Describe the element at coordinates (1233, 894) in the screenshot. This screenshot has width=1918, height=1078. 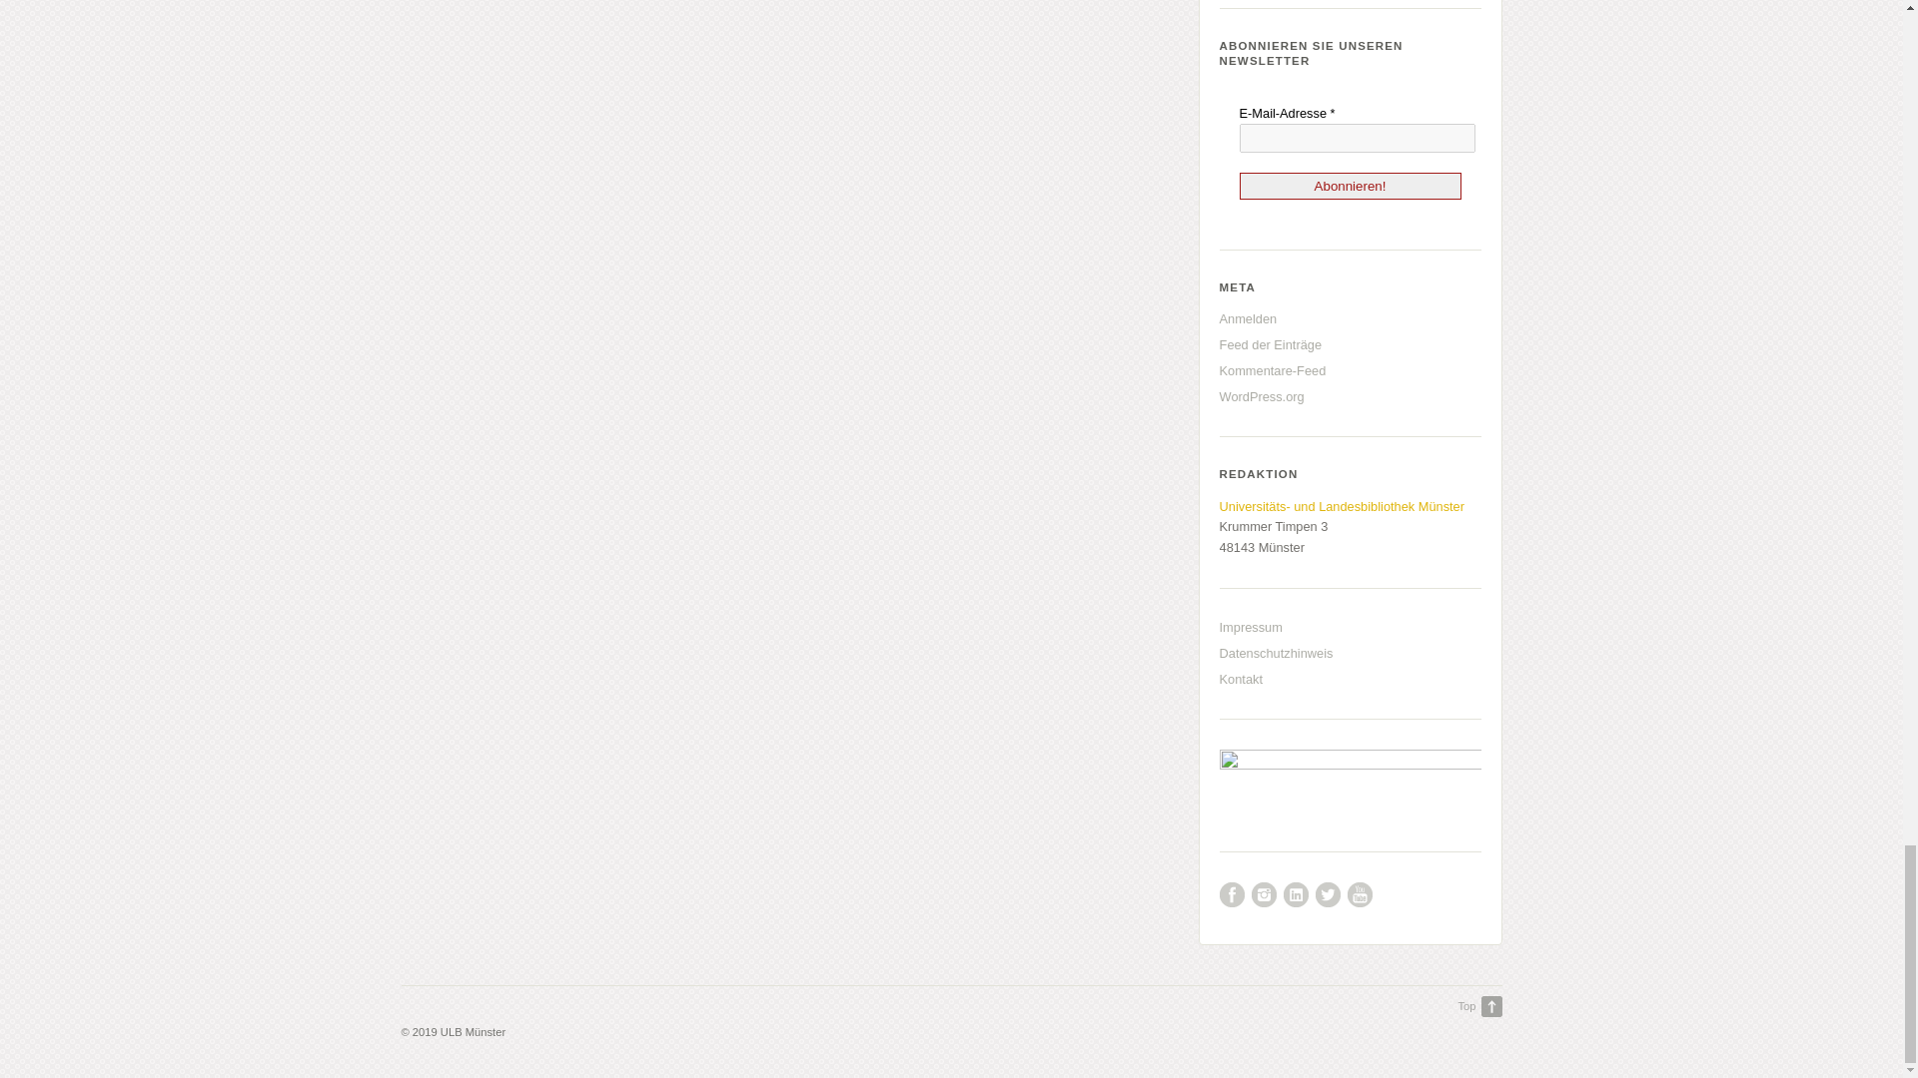
I see `Facebook` at that location.